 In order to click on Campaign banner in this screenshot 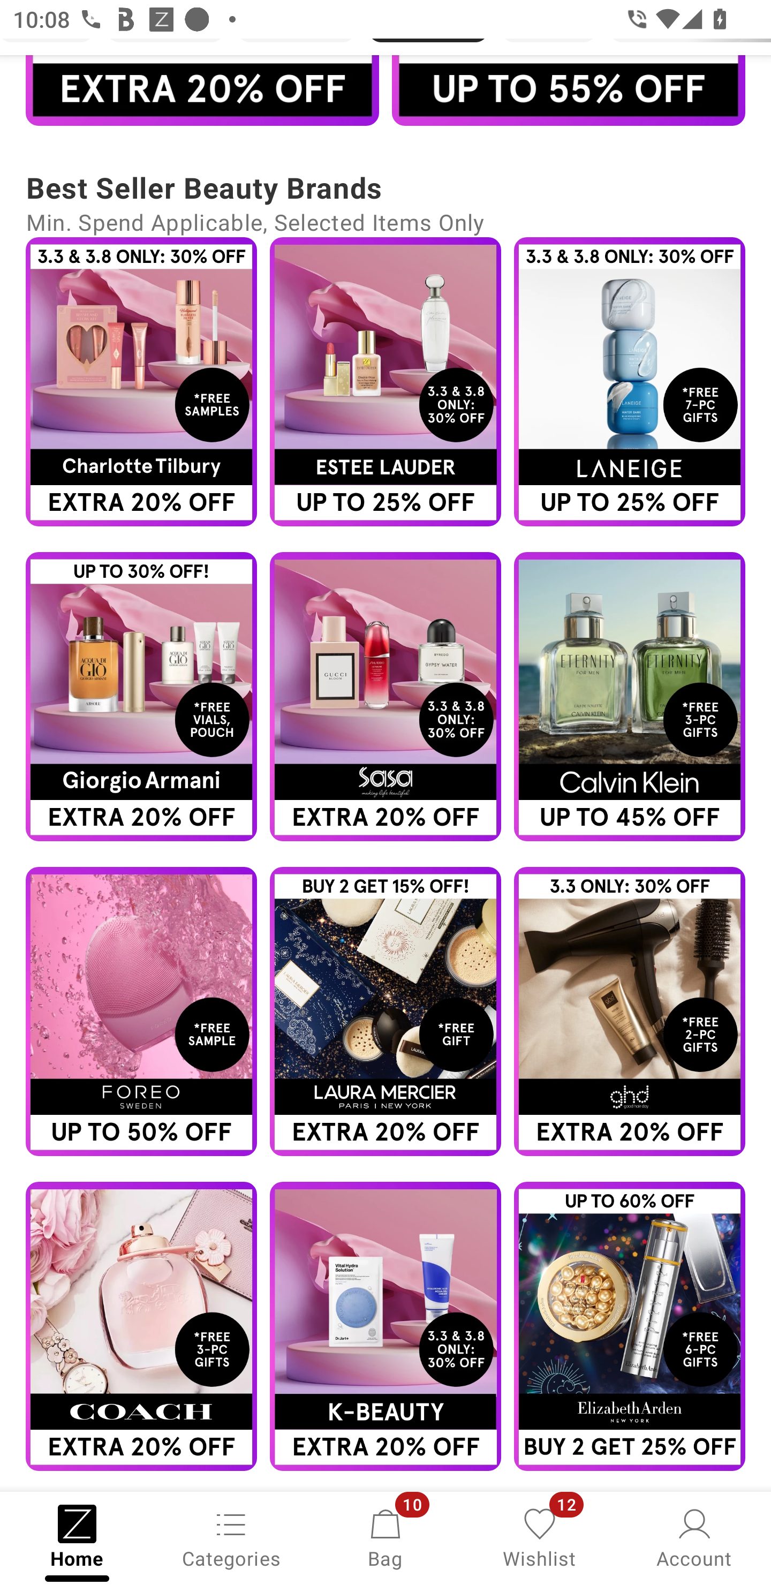, I will do `click(385, 1326)`.